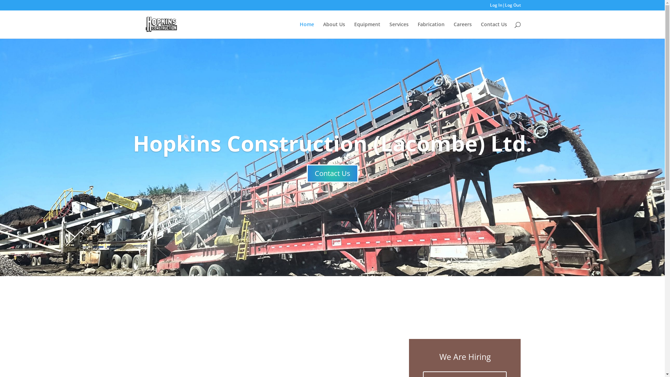 This screenshot has width=670, height=377. Describe the element at coordinates (332, 143) in the screenshot. I see `Hopkins Construction (Lacombe) Ltd.` at that location.